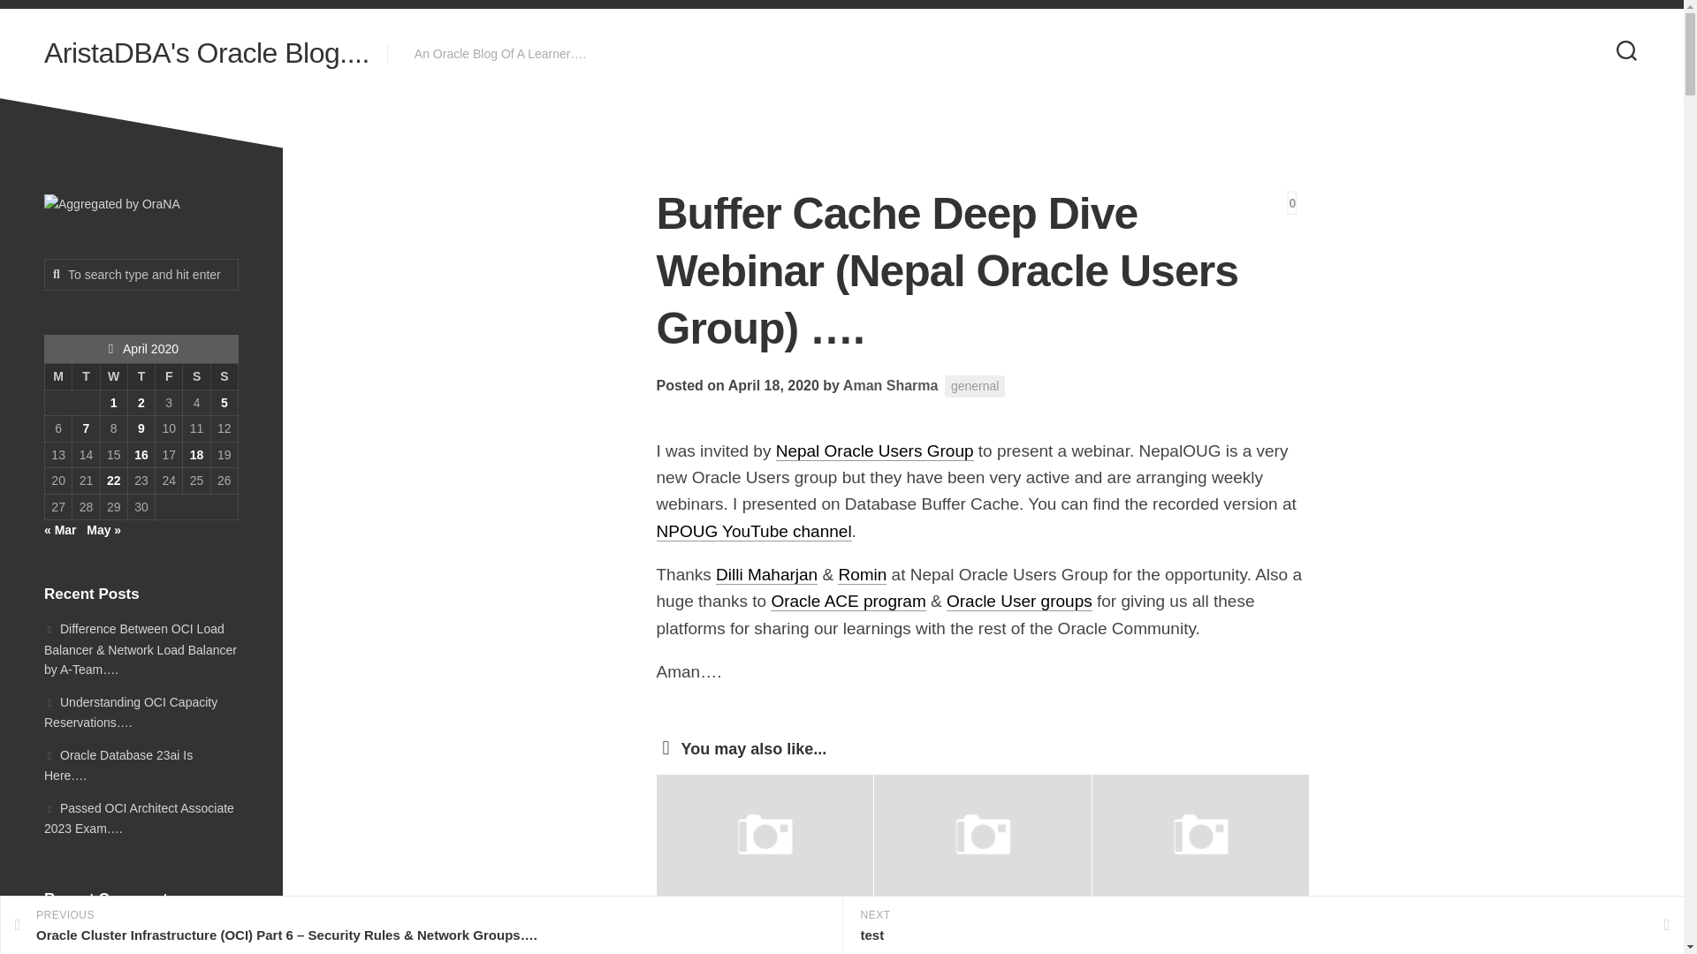 This screenshot has width=1697, height=954. I want to click on Tuesday, so click(87, 376).